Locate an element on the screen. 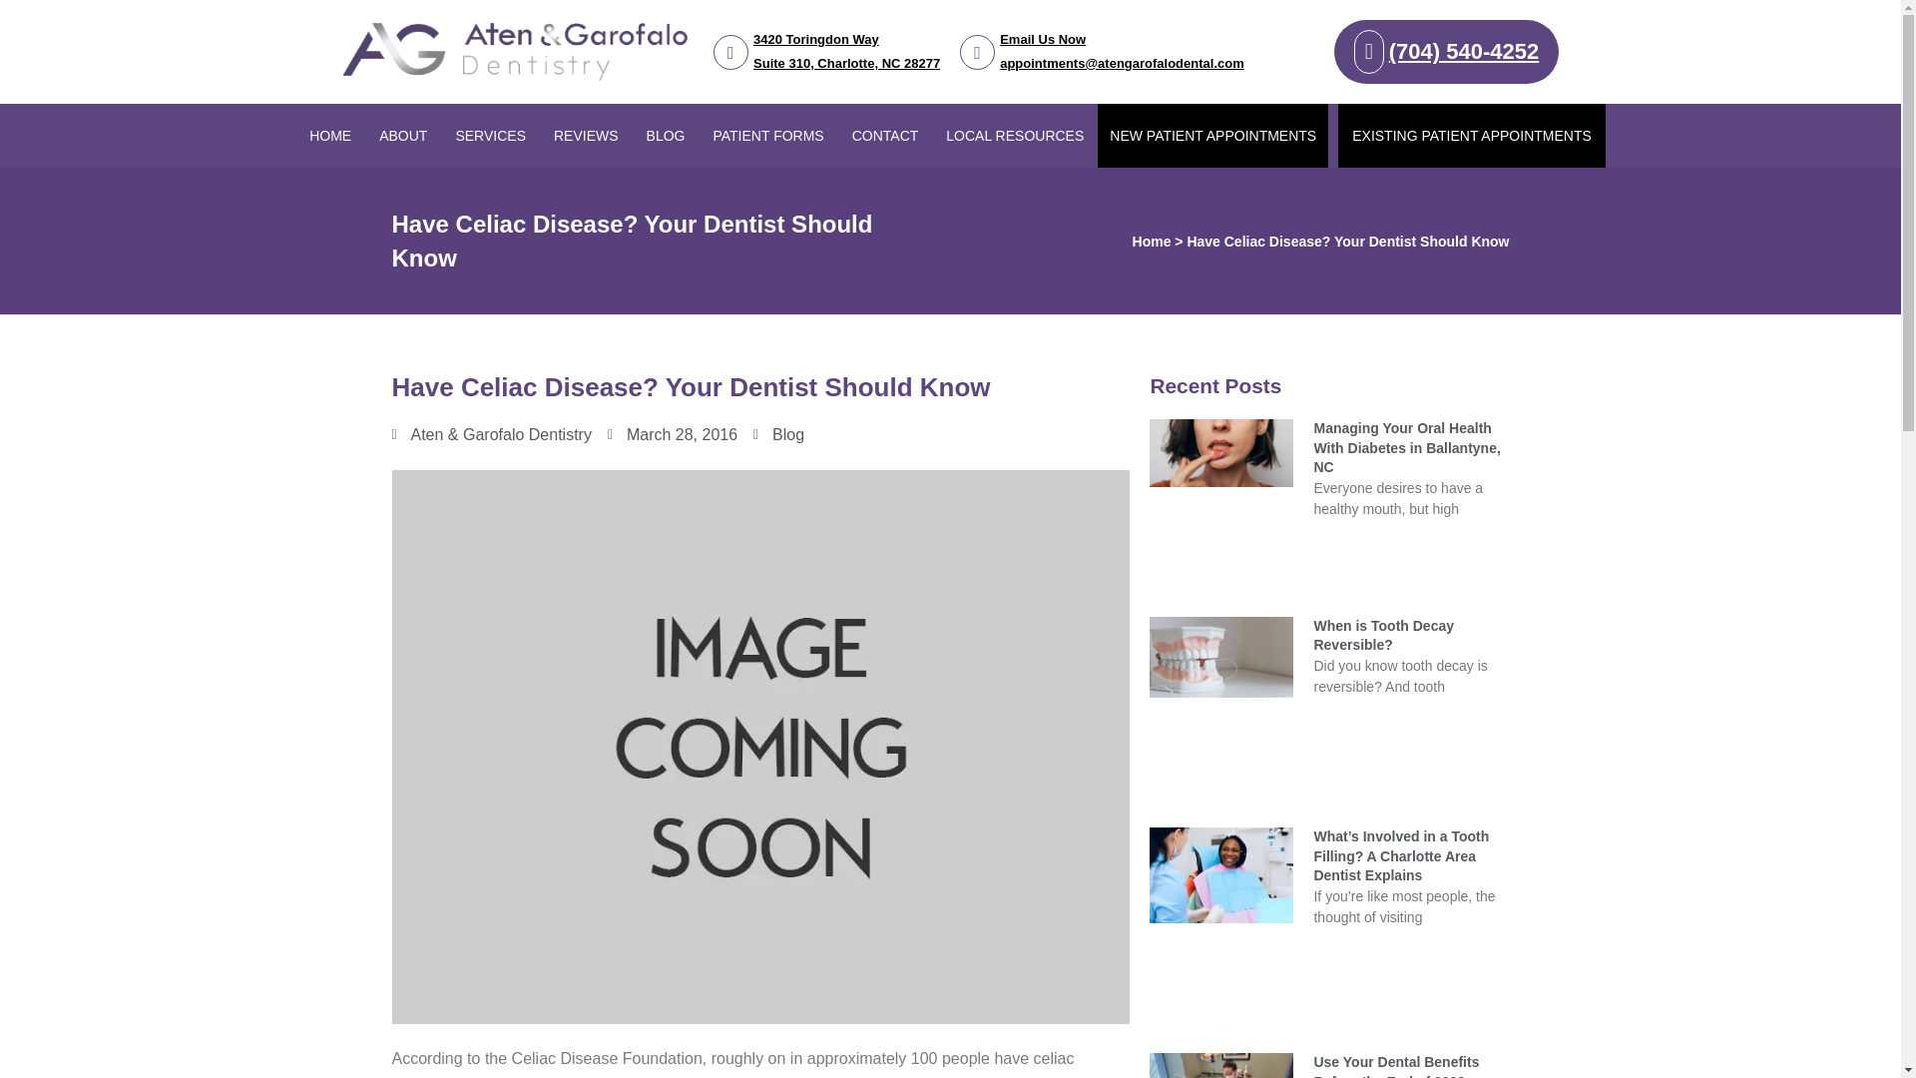 This screenshot has width=1916, height=1078. HOME is located at coordinates (329, 136).